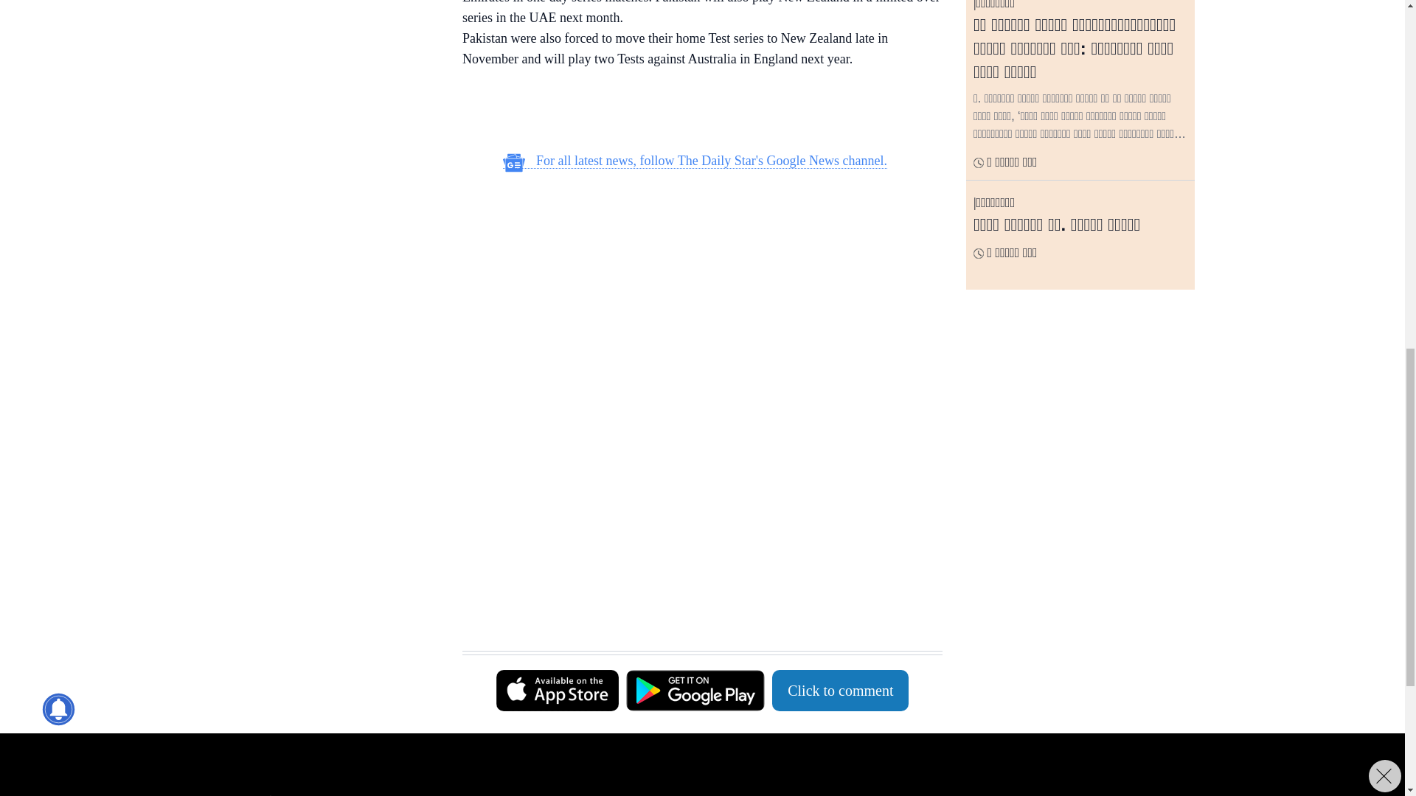 The image size is (1416, 796). What do you see at coordinates (324, 6) in the screenshot?
I see `3rd party ad content` at bounding box center [324, 6].